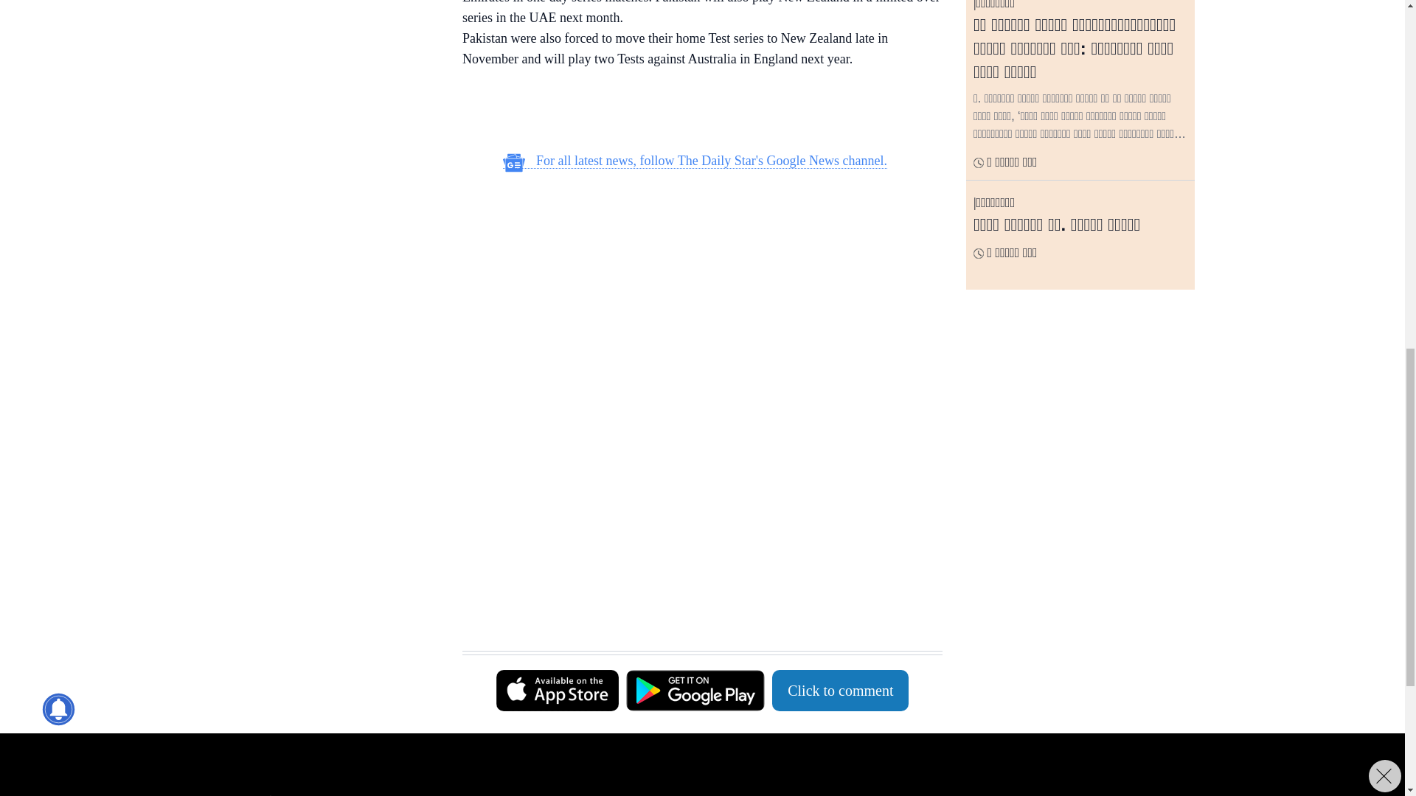 The image size is (1416, 796). What do you see at coordinates (324, 6) in the screenshot?
I see `3rd party ad content` at bounding box center [324, 6].